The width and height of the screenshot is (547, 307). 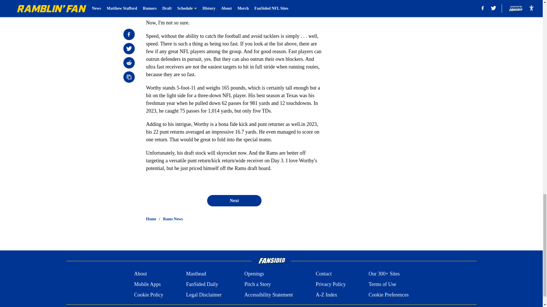 I want to click on Openings, so click(x=254, y=274).